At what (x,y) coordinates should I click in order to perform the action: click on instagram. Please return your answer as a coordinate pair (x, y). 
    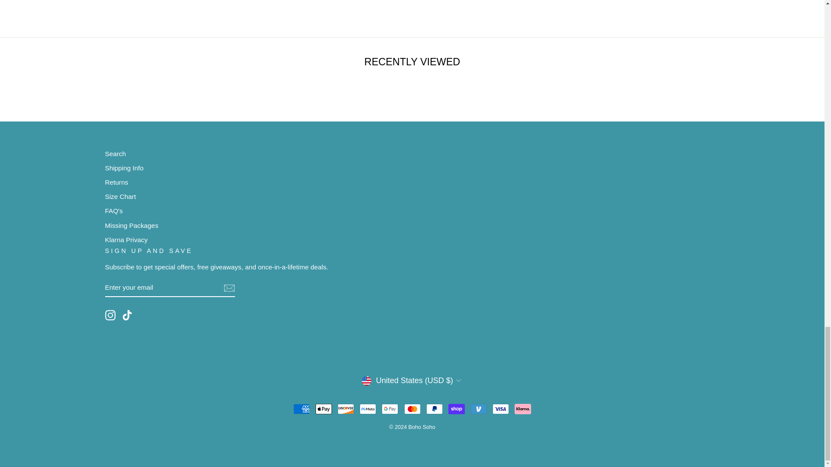
    Looking at the image, I should click on (110, 315).